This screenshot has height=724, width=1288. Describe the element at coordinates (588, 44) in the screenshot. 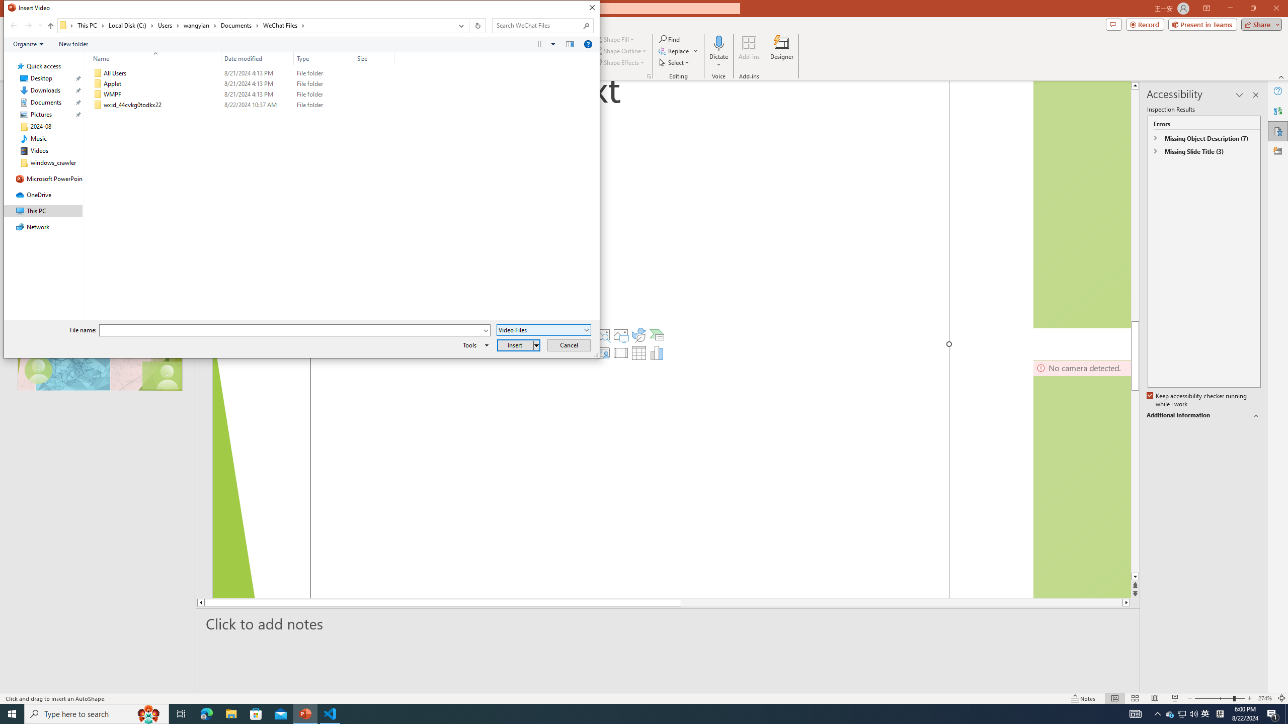

I see `&Help` at that location.